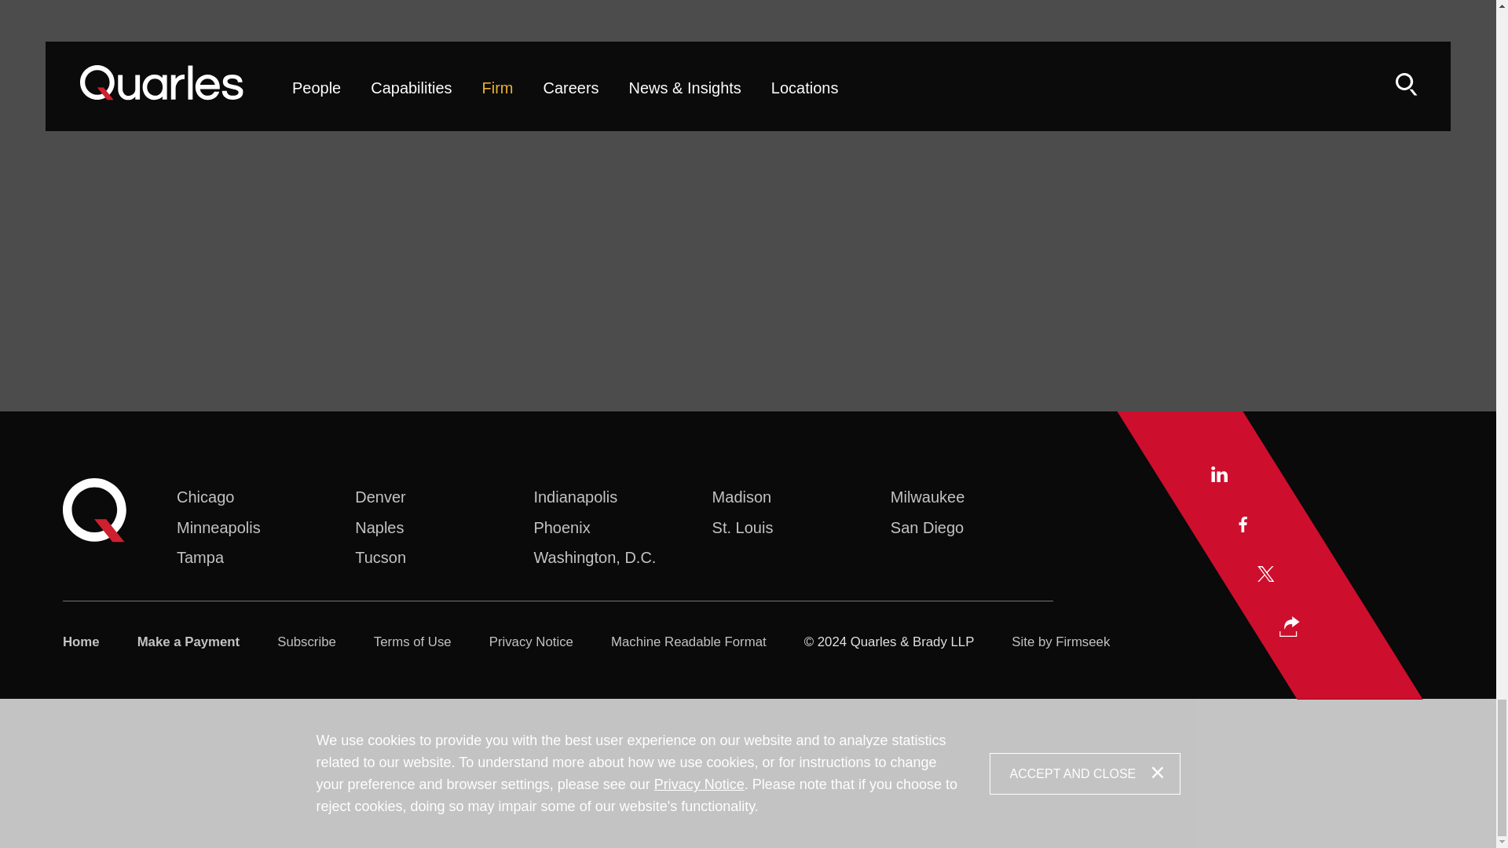  I want to click on Share, so click(1290, 627).